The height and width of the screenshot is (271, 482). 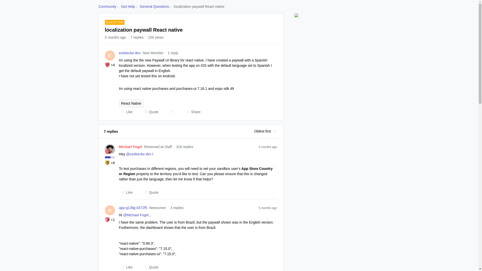 What do you see at coordinates (107, 163) in the screenshot?
I see `Top Banana` at bounding box center [107, 163].